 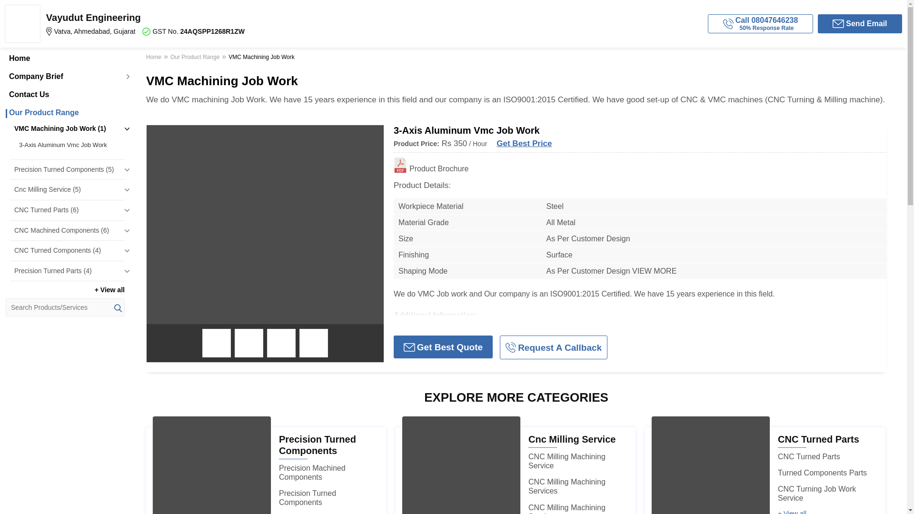 I want to click on Contact Us, so click(x=65, y=95).